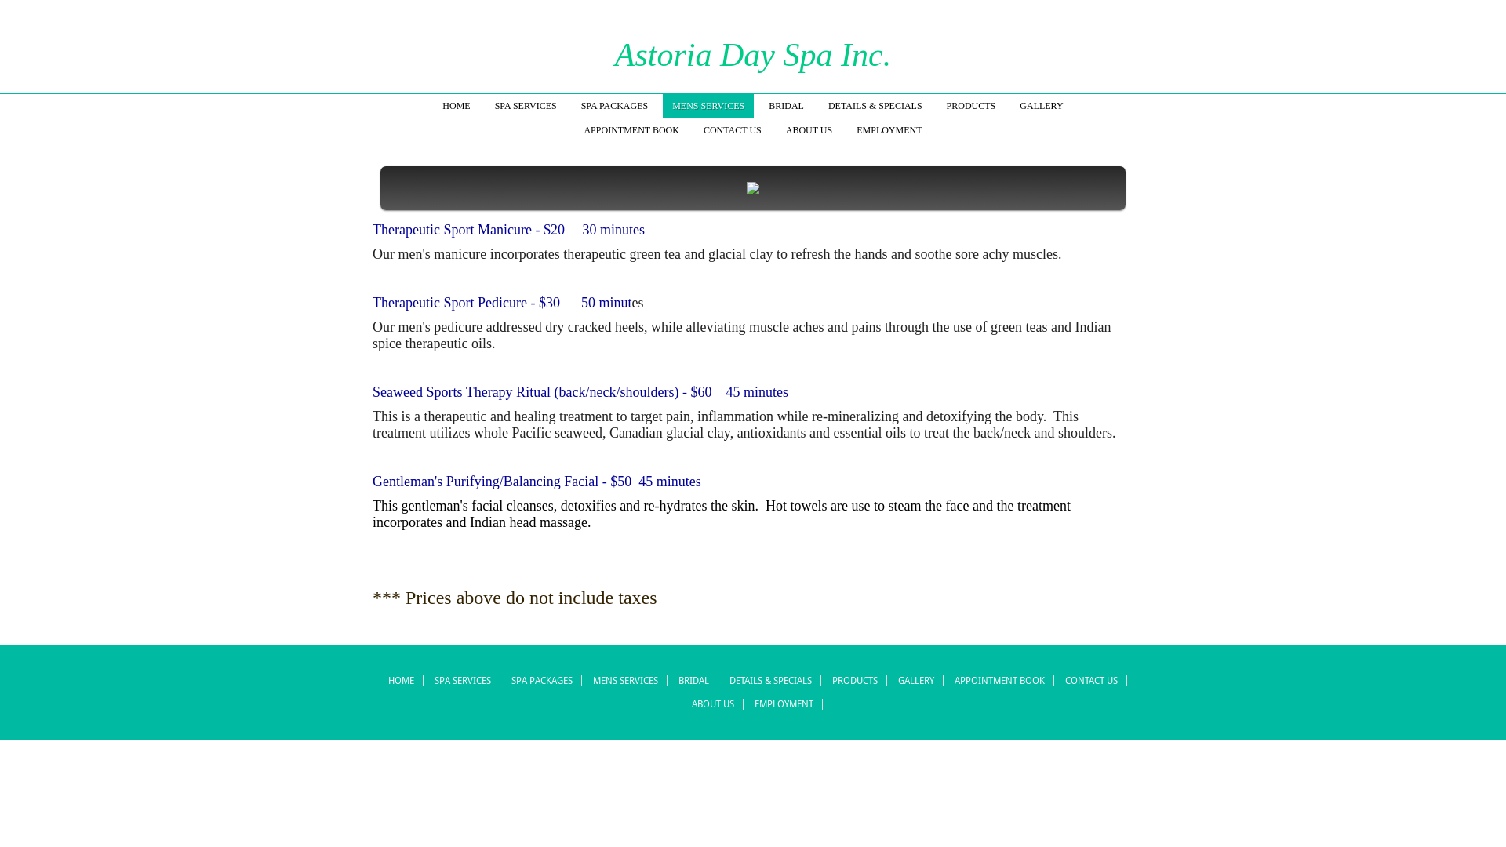 This screenshot has height=847, width=1506. I want to click on BRIDAL, so click(786, 107).